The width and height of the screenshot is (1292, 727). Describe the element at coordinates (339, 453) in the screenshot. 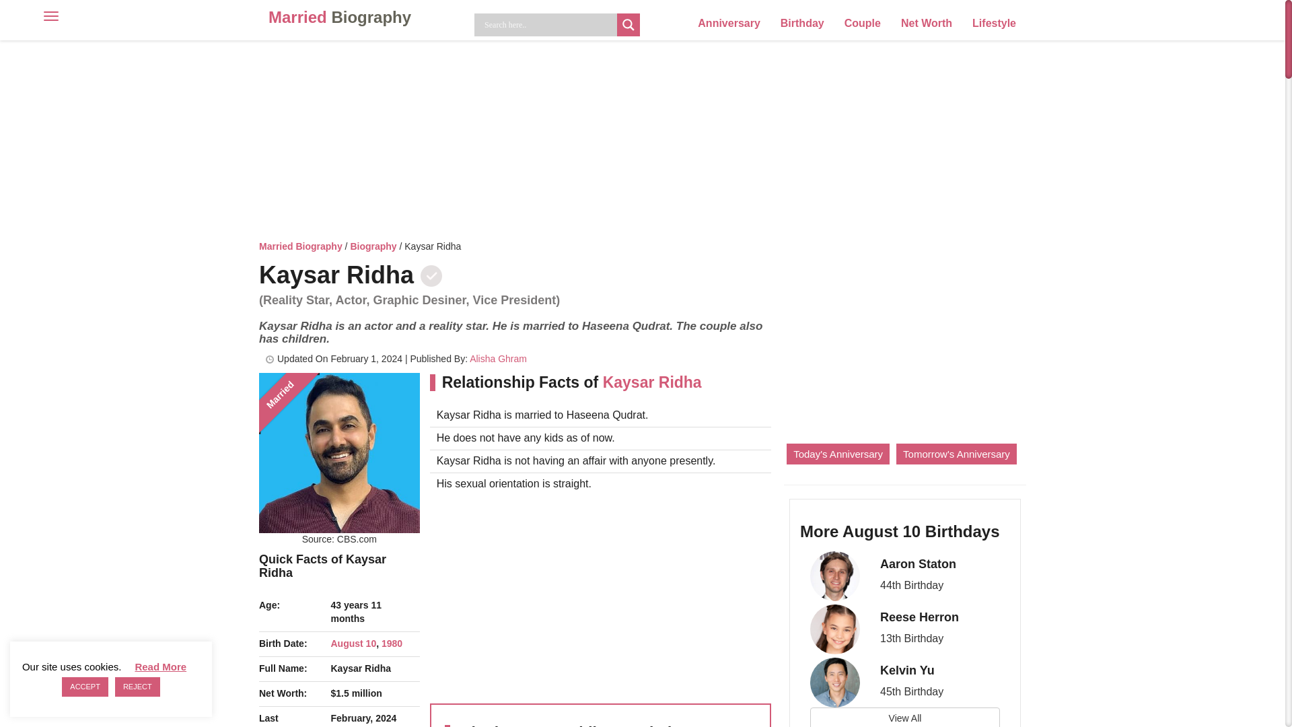

I see `Kaysar Ridha` at that location.